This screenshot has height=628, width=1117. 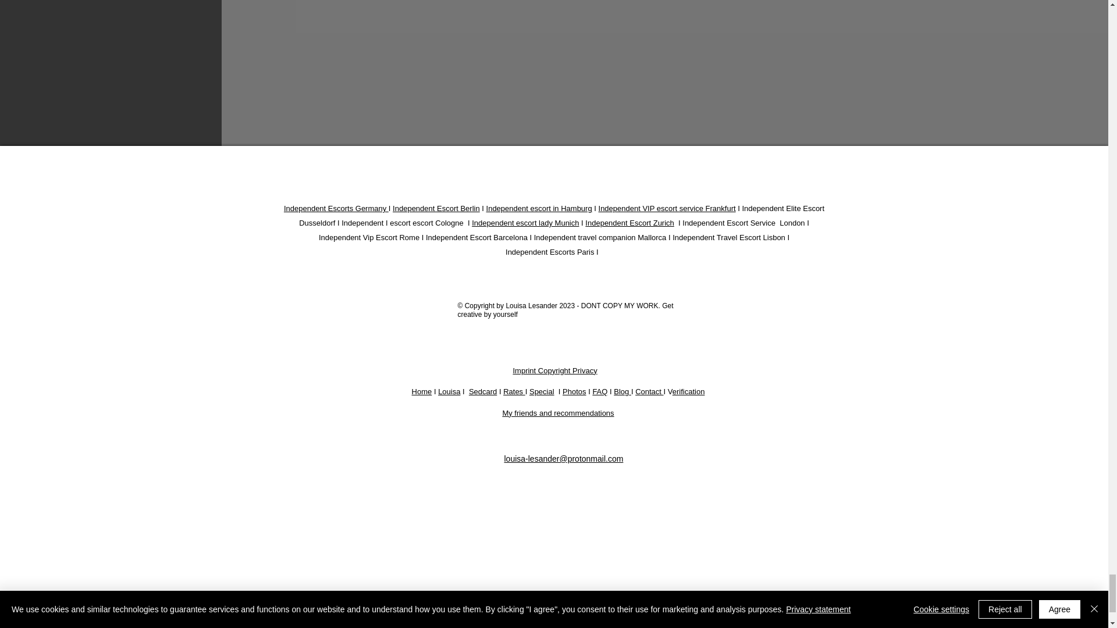 I want to click on Special, so click(x=542, y=392).